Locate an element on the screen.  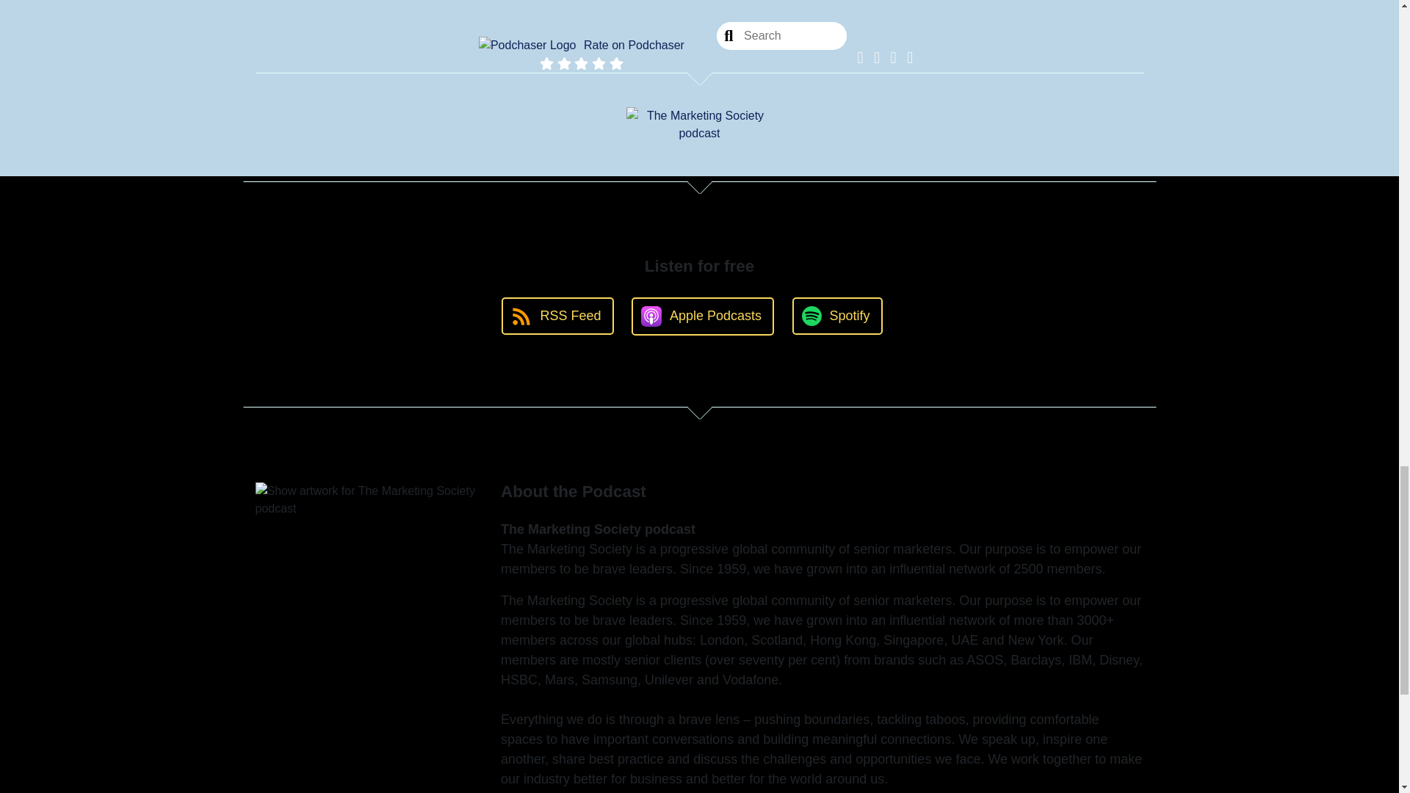
RSS Feed is located at coordinates (557, 316).